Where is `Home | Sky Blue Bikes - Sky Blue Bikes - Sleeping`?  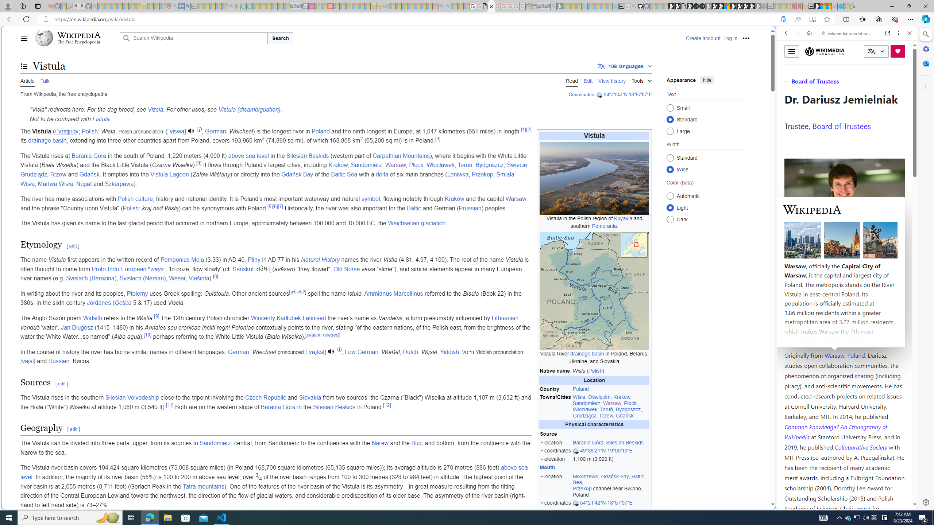
Home | Sky Blue Bikes - Sky Blue Bikes - Sleeping is located at coordinates (615, 6).